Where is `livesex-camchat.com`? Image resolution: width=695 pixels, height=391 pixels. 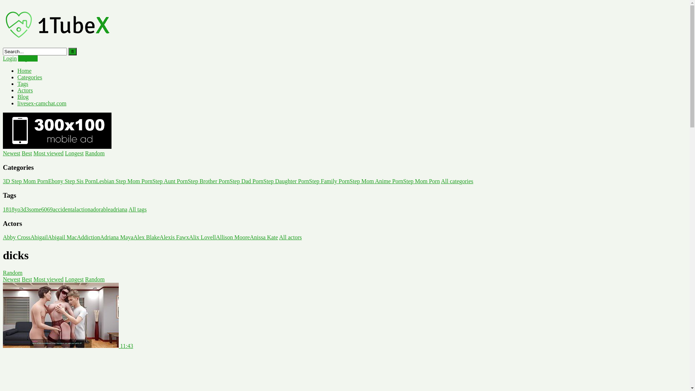
livesex-camchat.com is located at coordinates (42, 104).